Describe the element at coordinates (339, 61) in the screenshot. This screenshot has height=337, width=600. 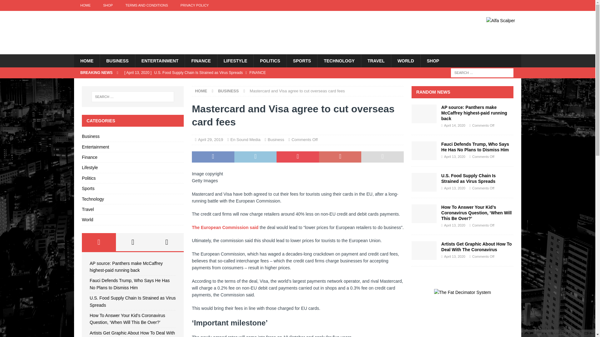
I see `TECHNOLOGY` at that location.